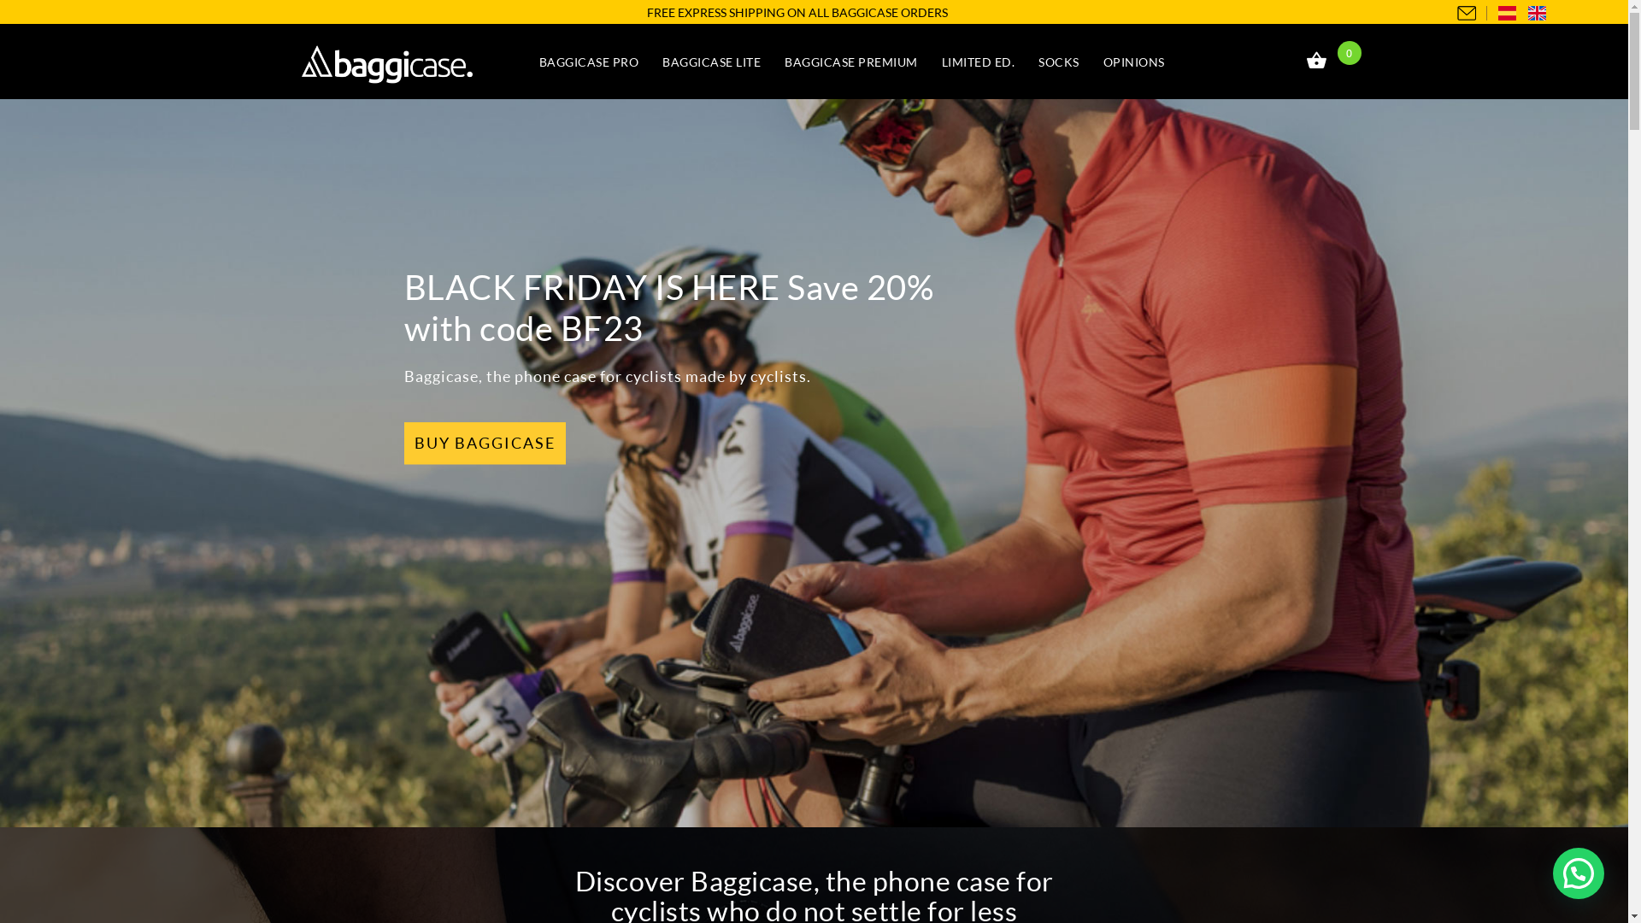 Image resolution: width=1641 pixels, height=923 pixels. I want to click on LIMITED ED., so click(979, 63).